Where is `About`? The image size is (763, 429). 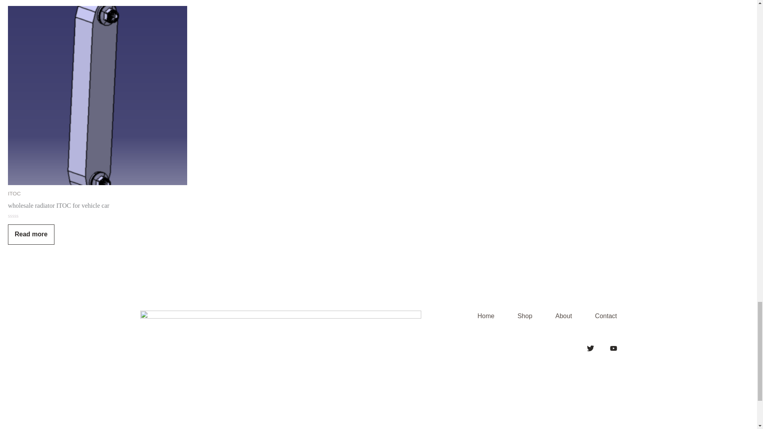
About is located at coordinates (555, 316).